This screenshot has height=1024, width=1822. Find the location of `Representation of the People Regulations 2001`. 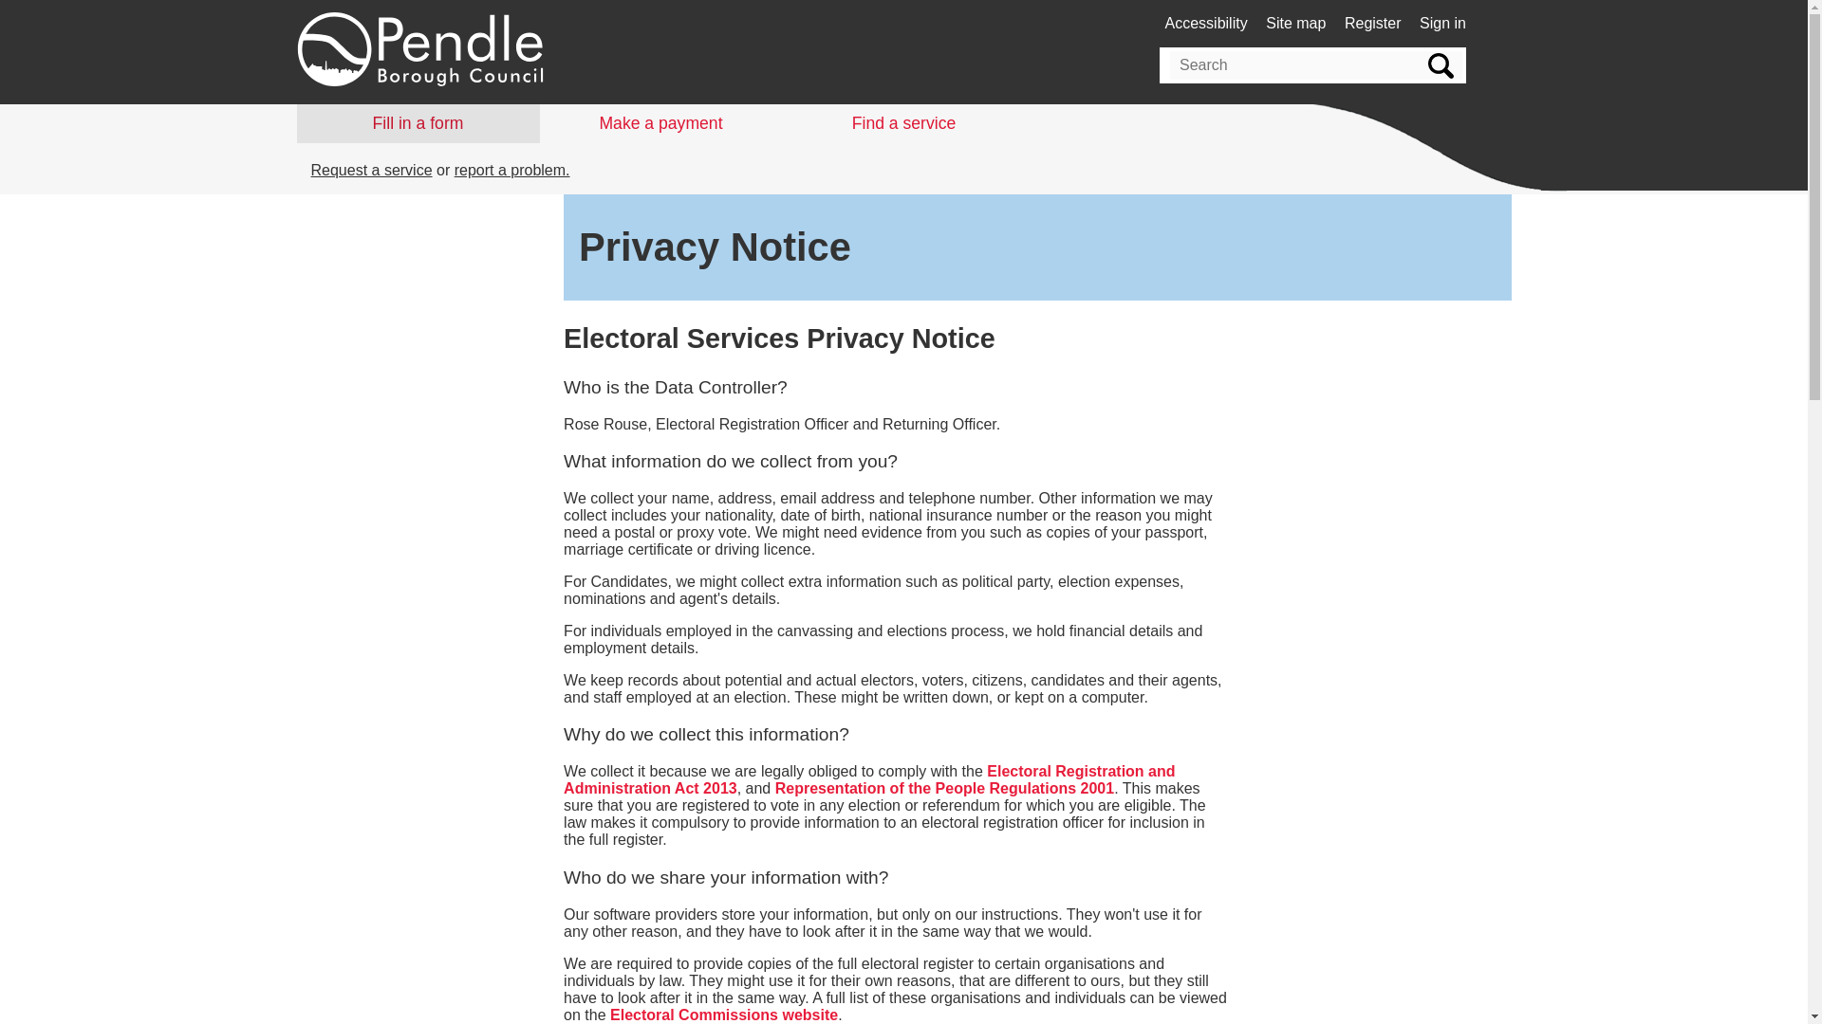

Representation of the People Regulations 2001 is located at coordinates (944, 788).